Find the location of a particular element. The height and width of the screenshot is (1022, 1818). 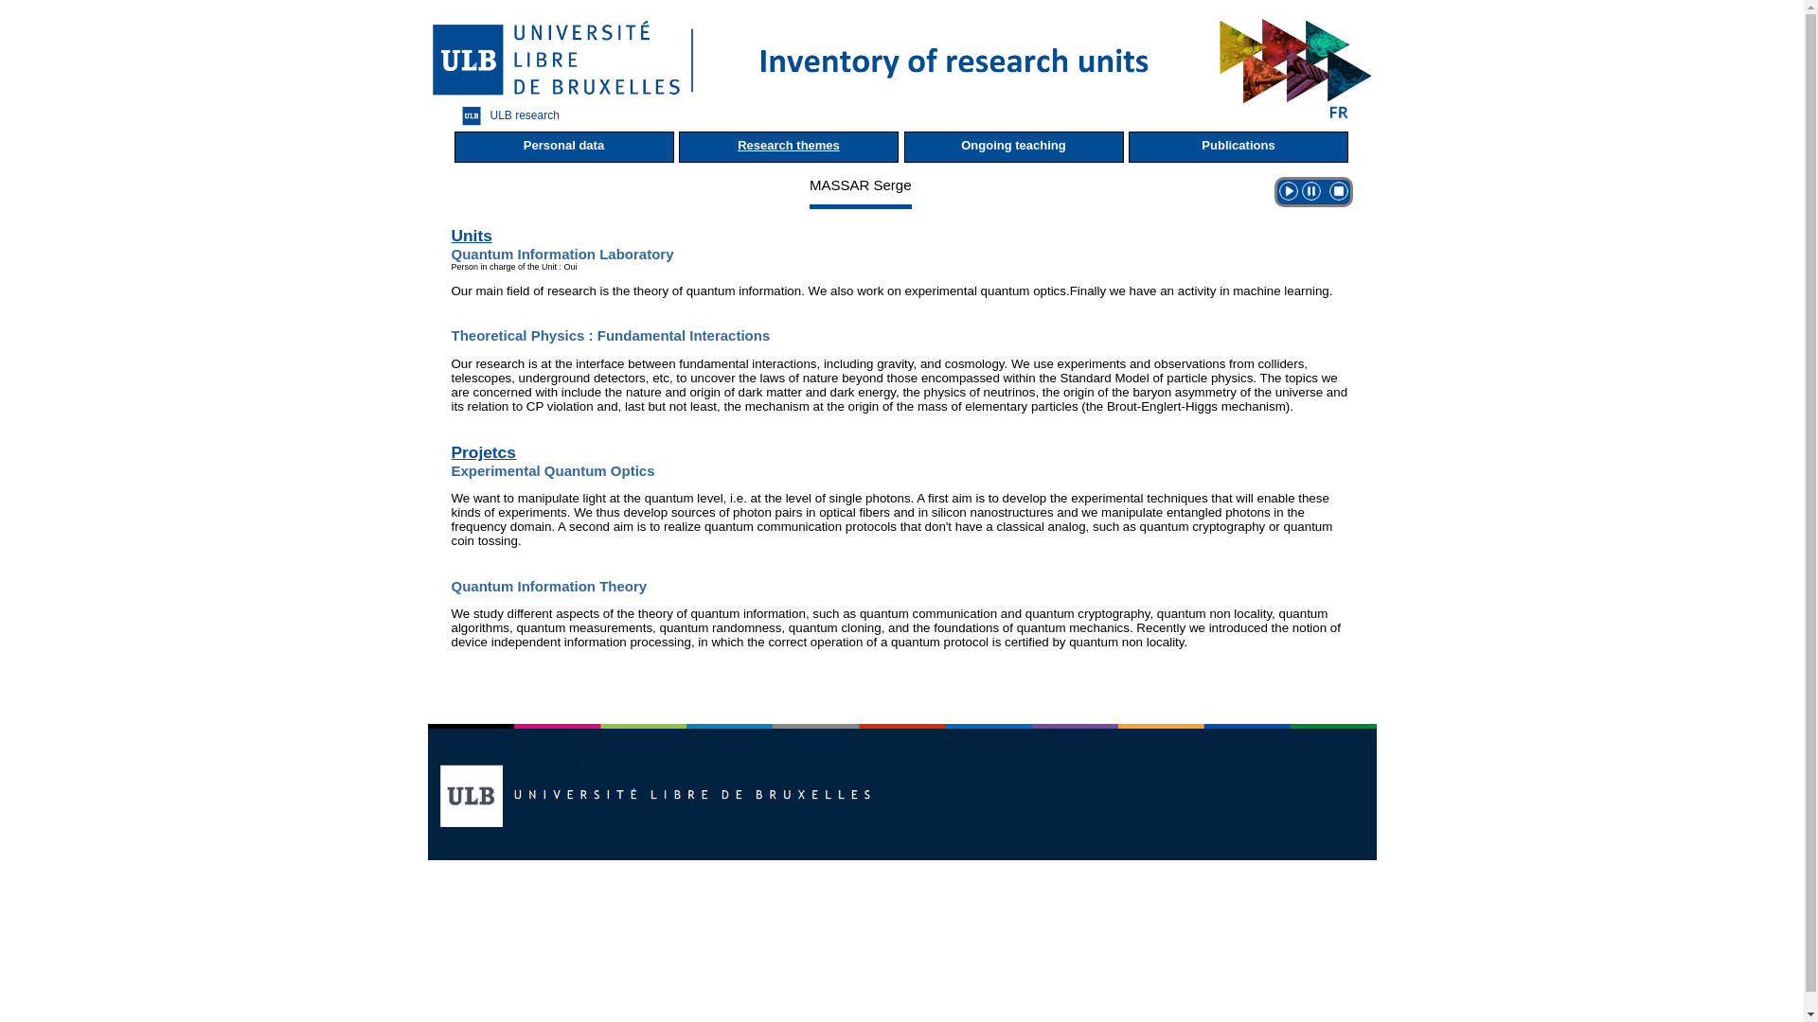

ULB research is located at coordinates (508, 115).